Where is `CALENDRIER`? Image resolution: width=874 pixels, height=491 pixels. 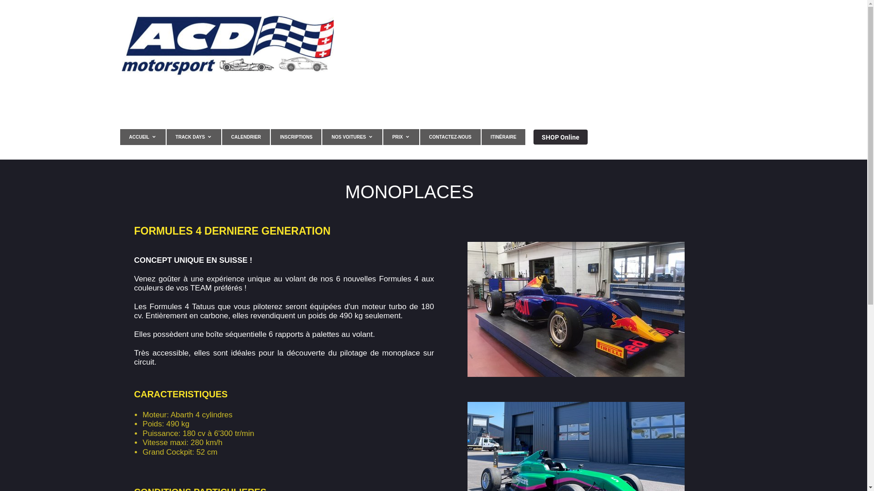
CALENDRIER is located at coordinates (246, 137).